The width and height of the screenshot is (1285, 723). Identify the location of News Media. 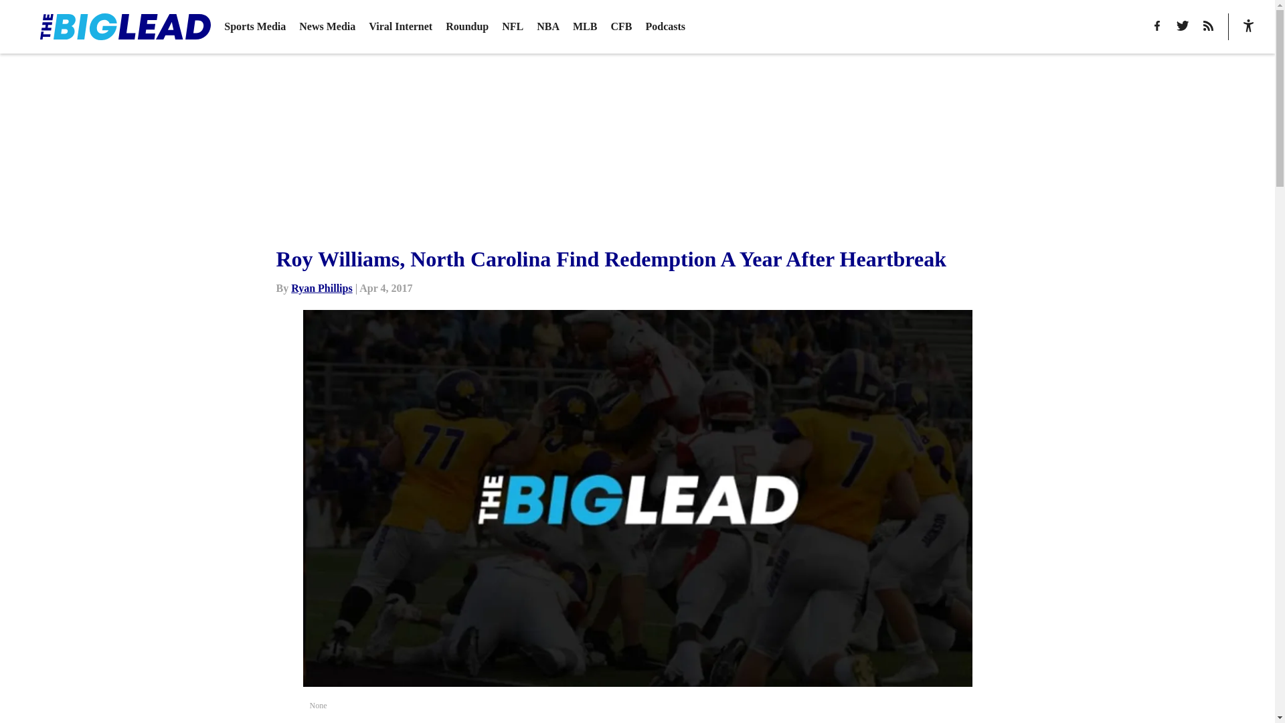
(327, 27).